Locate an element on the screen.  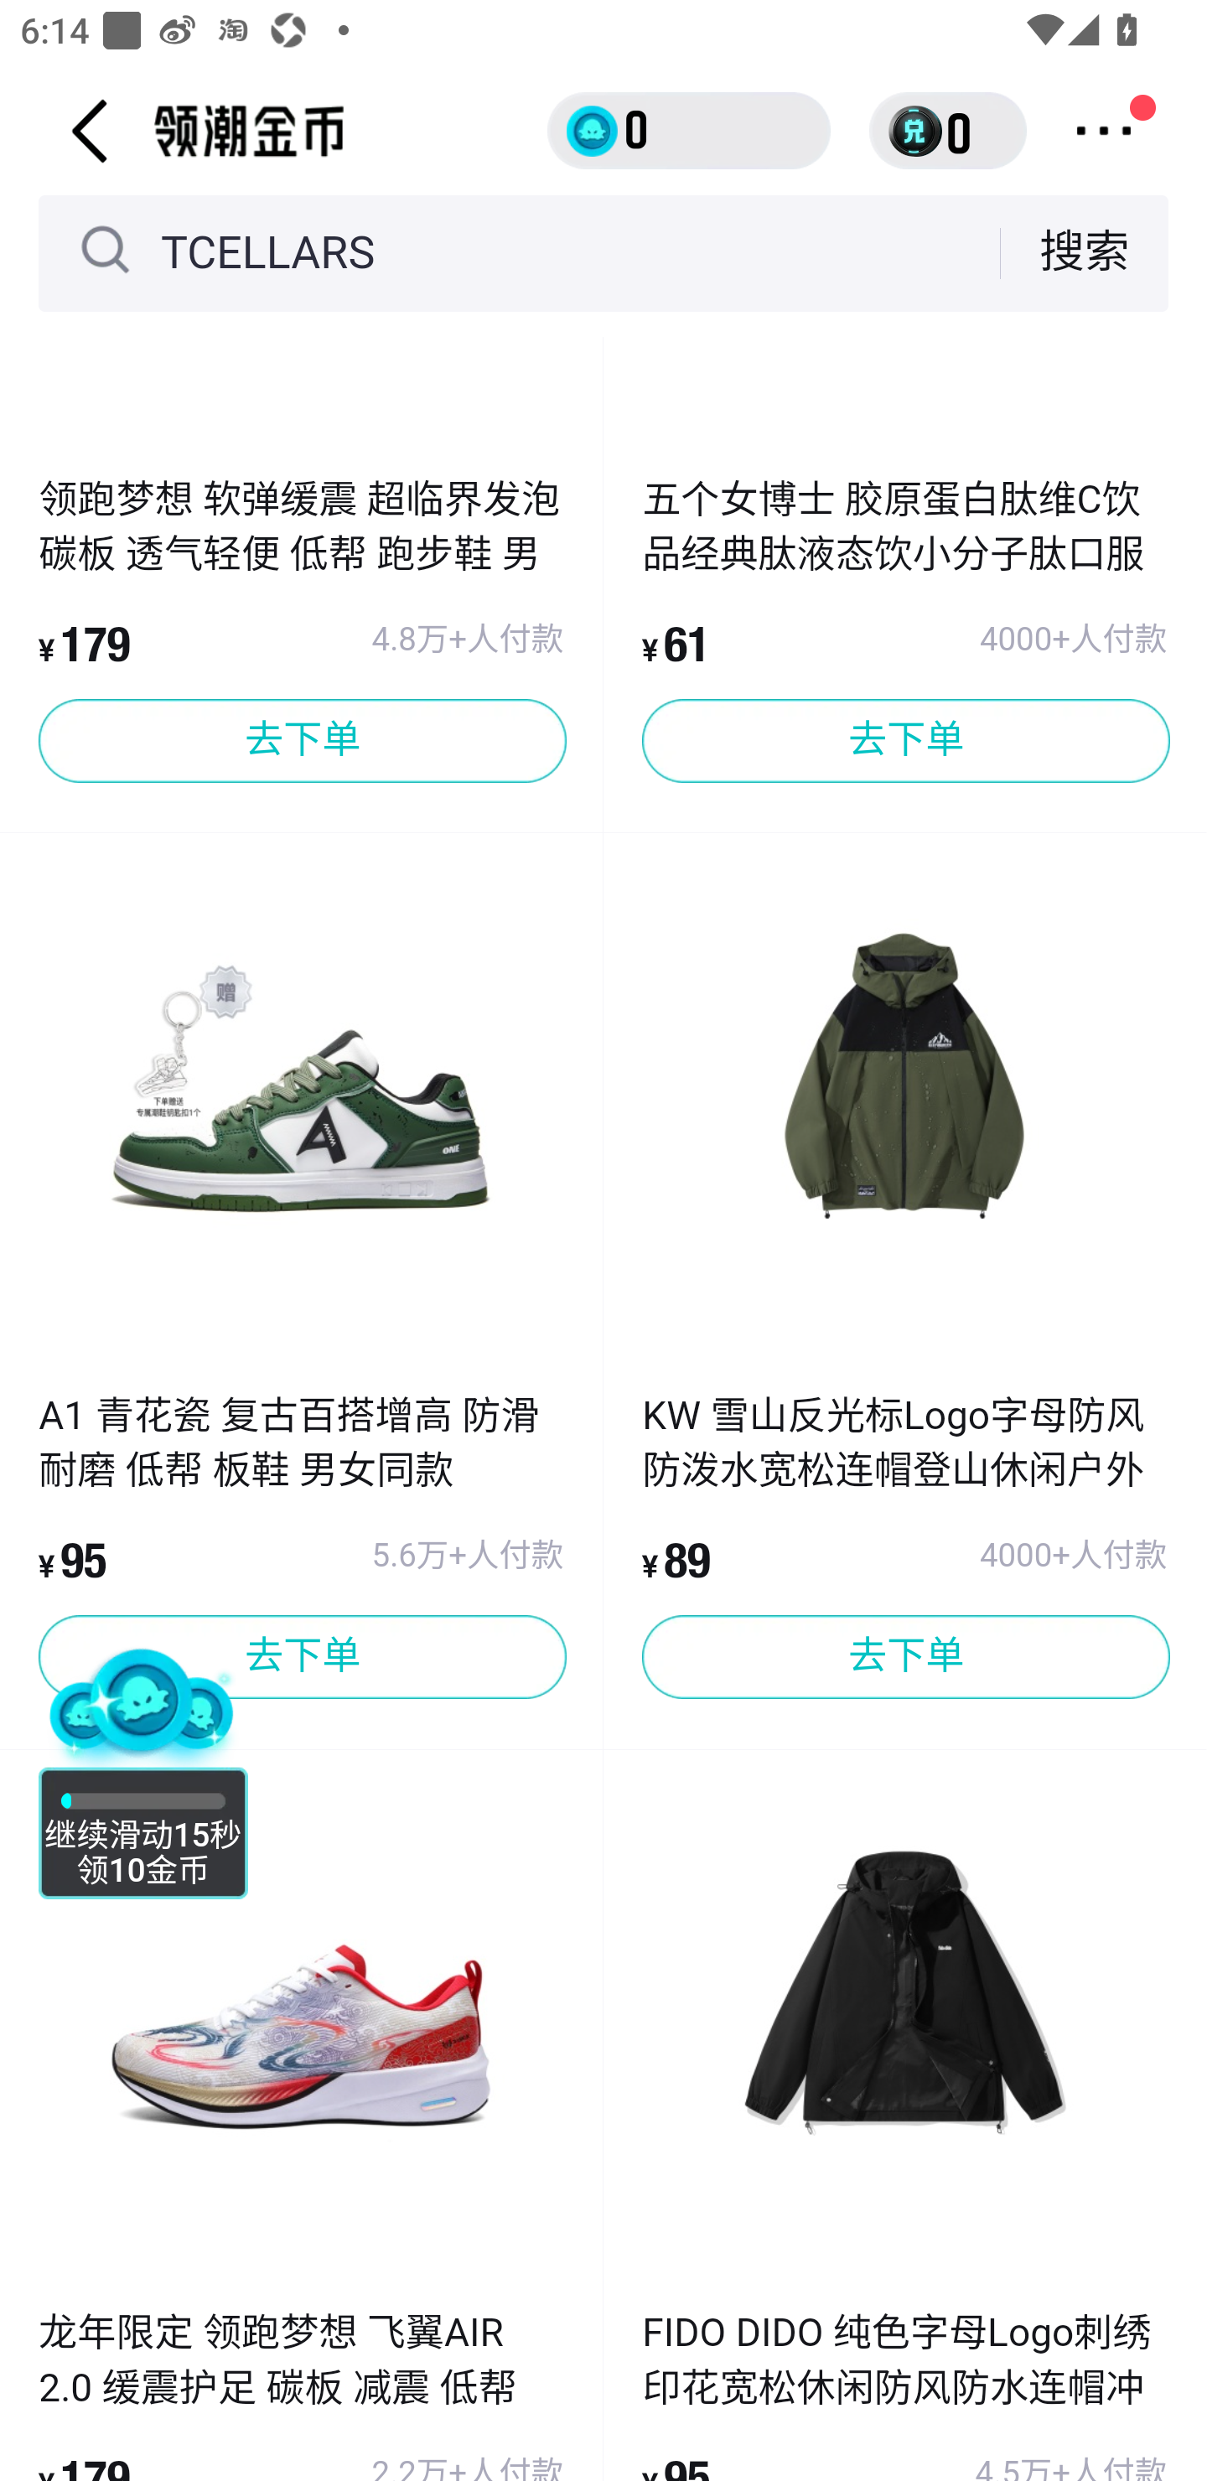
去下单 is located at coordinates (302, 740).